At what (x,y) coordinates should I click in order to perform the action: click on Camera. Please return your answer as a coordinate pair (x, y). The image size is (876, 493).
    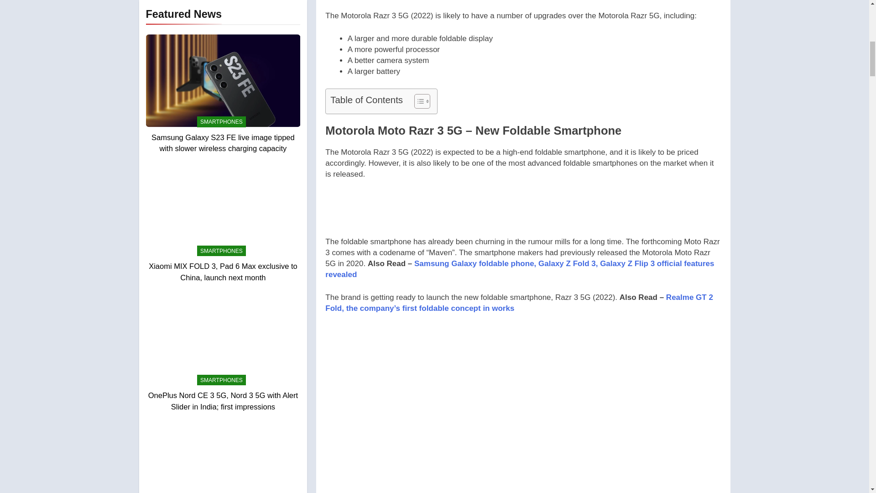
    Looking at the image, I should click on (164, 231).